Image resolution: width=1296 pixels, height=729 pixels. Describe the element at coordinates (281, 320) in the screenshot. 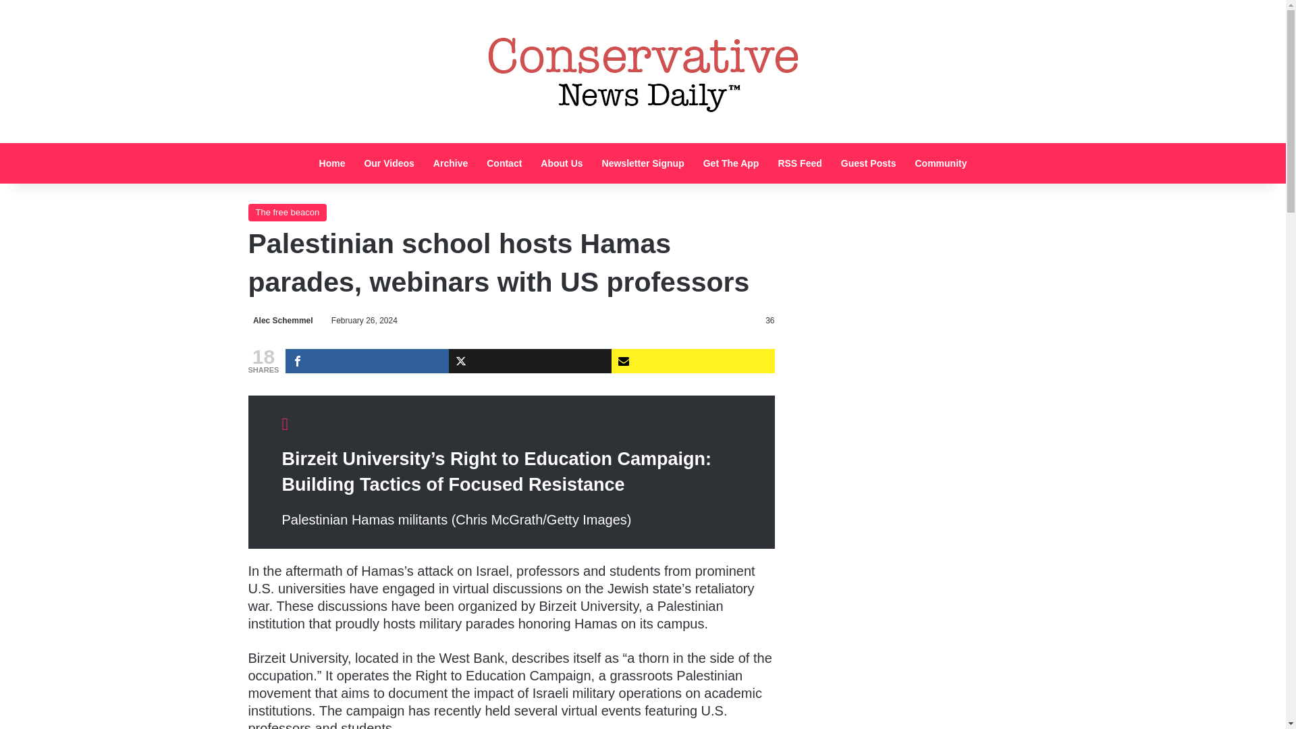

I see `Alec Schemmel` at that location.